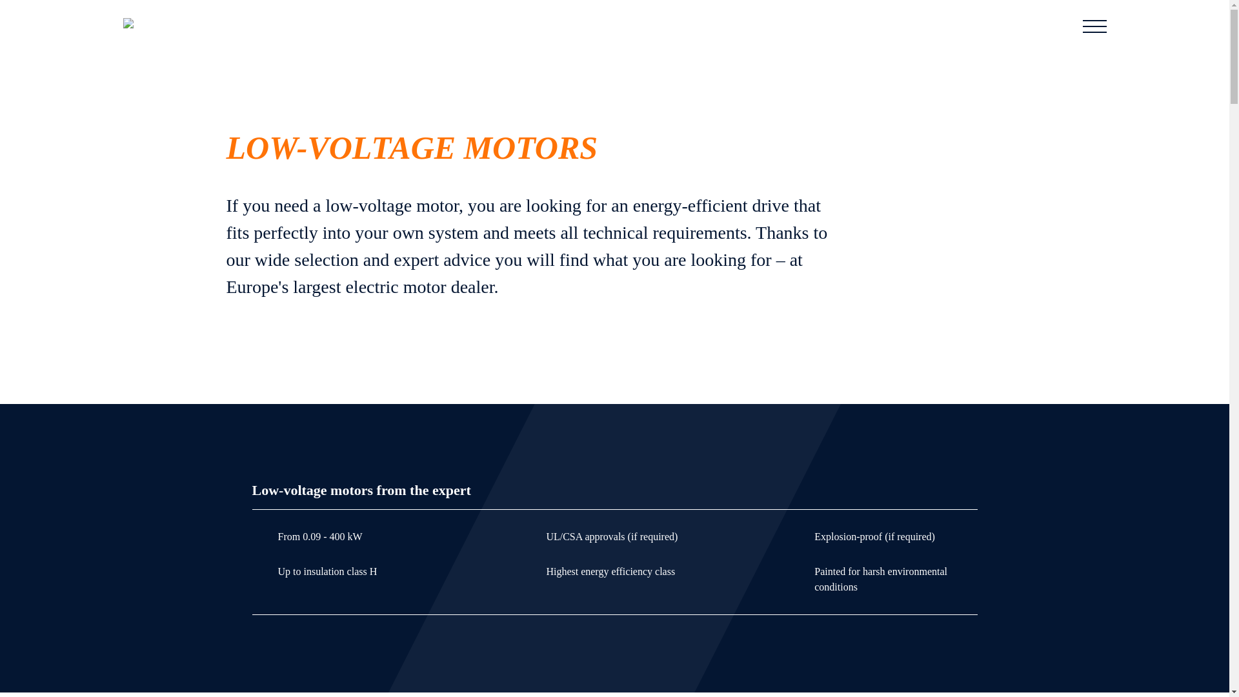 This screenshot has width=1239, height=697. What do you see at coordinates (400, 25) in the screenshot?
I see `Documents` at bounding box center [400, 25].